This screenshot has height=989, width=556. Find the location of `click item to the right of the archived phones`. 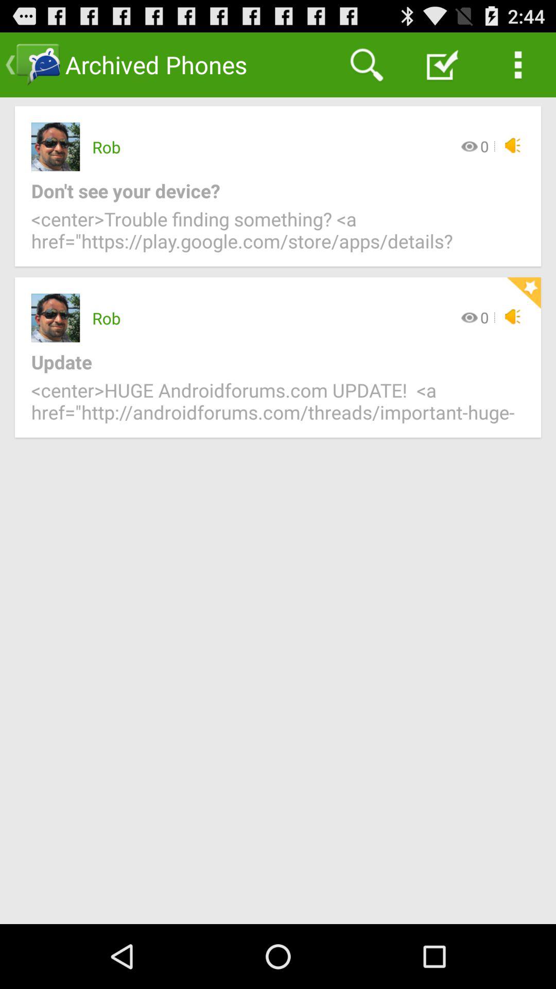

click item to the right of the archived phones is located at coordinates (367, 65).